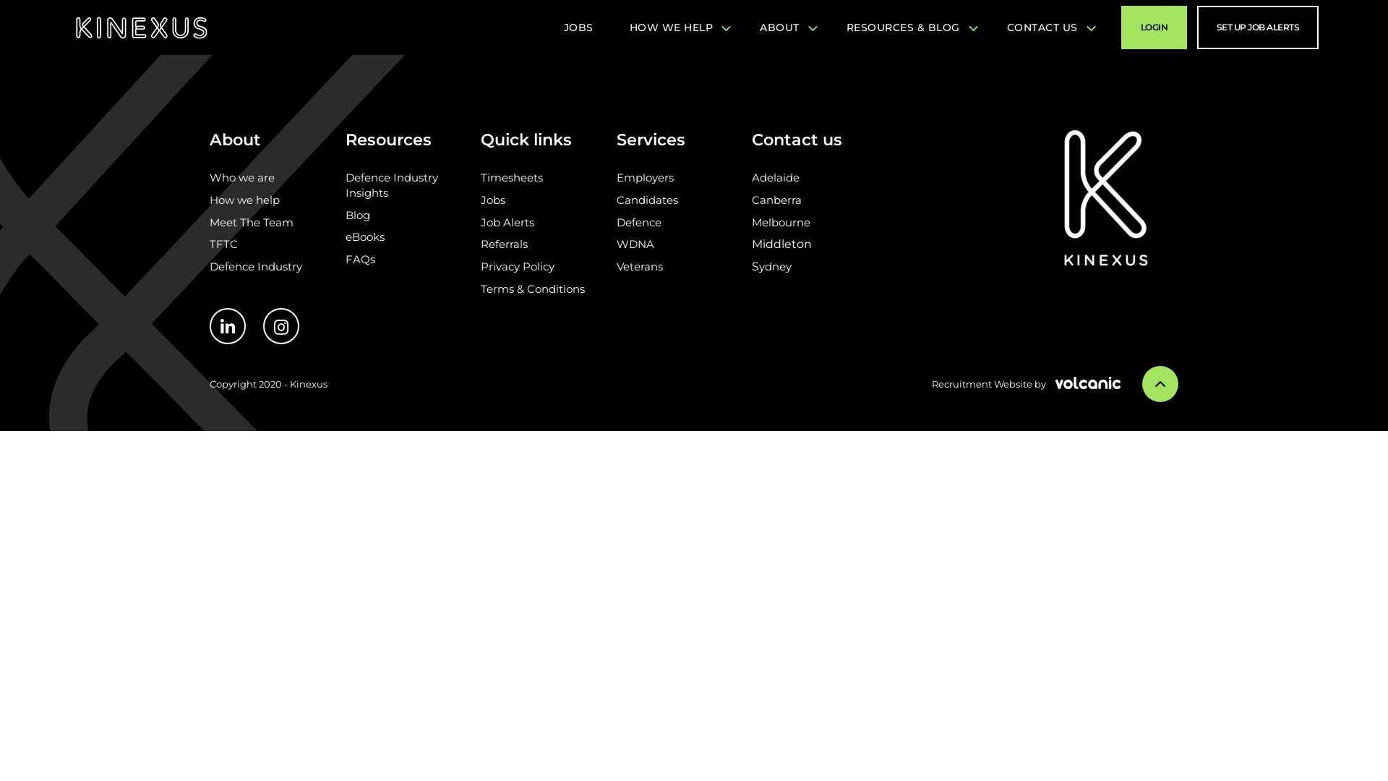  Describe the element at coordinates (635, 244) in the screenshot. I see `WDNA` at that location.